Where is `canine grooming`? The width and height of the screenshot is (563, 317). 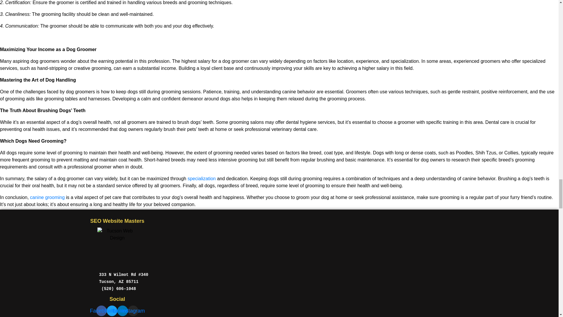
canine grooming is located at coordinates (47, 197).